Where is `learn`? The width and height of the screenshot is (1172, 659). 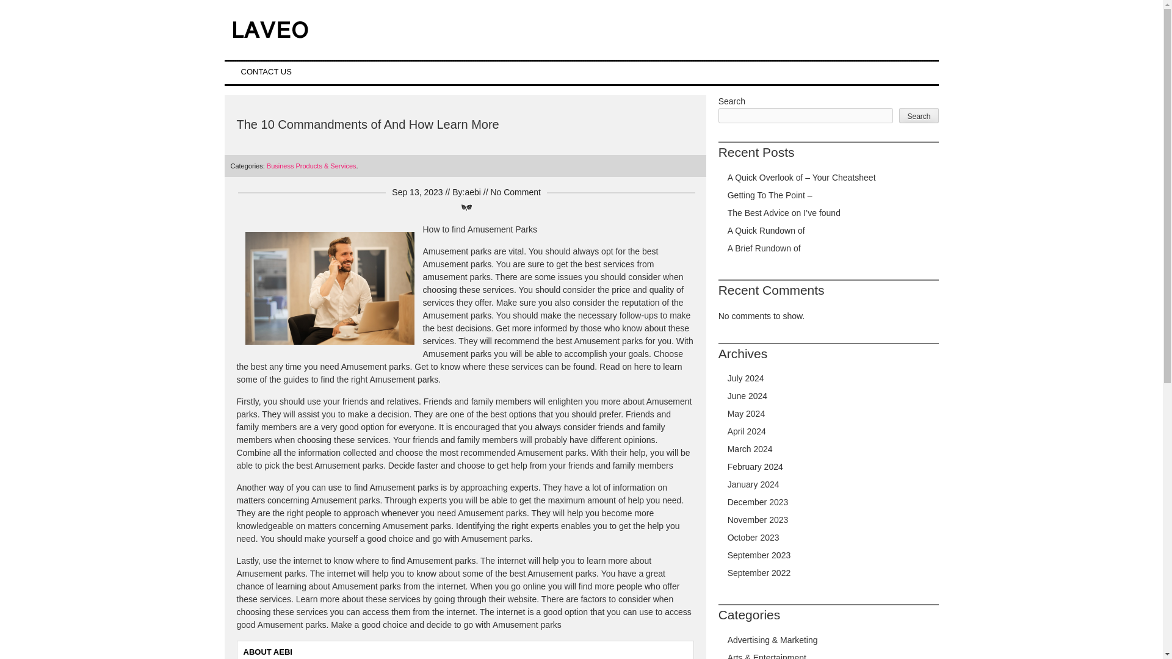
learn is located at coordinates (673, 366).